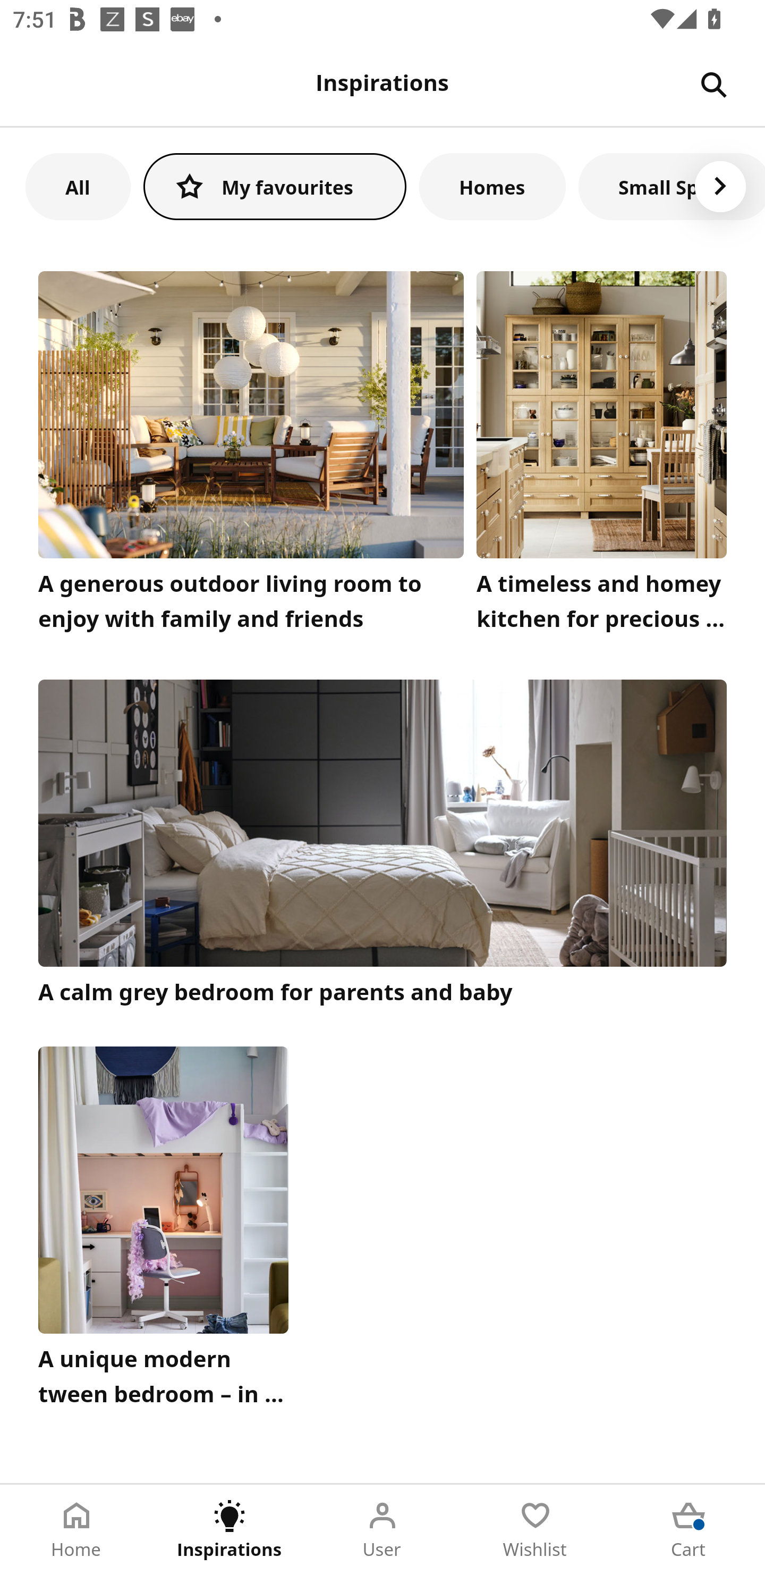 This screenshot has height=1574, width=765. Describe the element at coordinates (492, 186) in the screenshot. I see `Homes` at that location.